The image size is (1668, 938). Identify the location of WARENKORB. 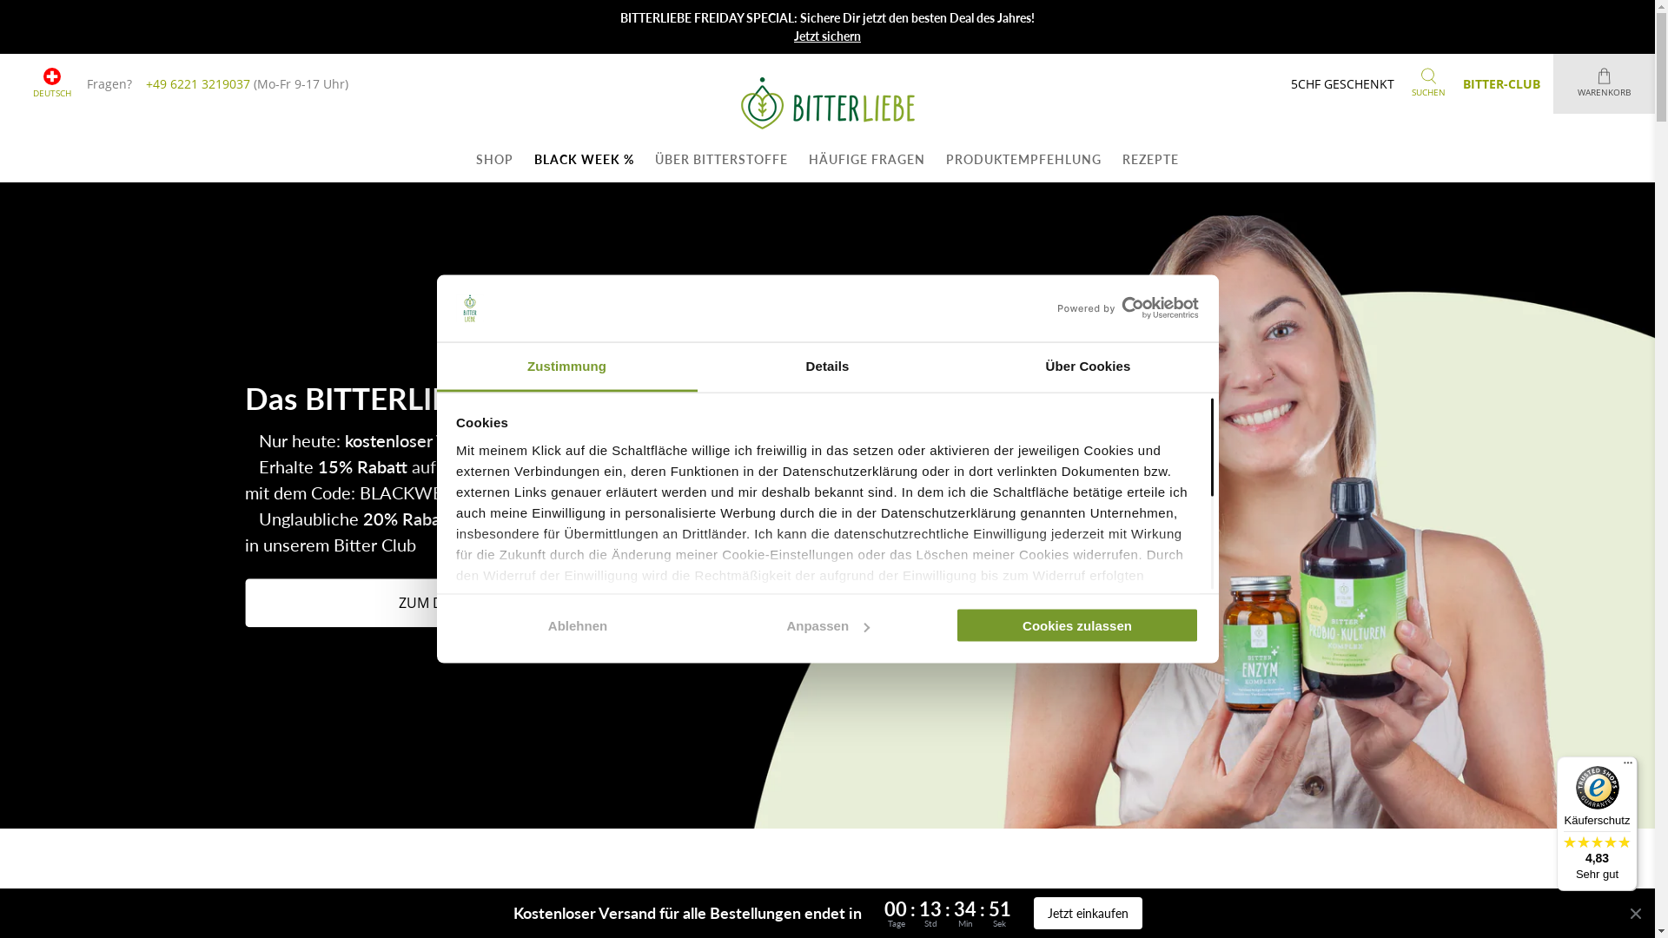
(1604, 83).